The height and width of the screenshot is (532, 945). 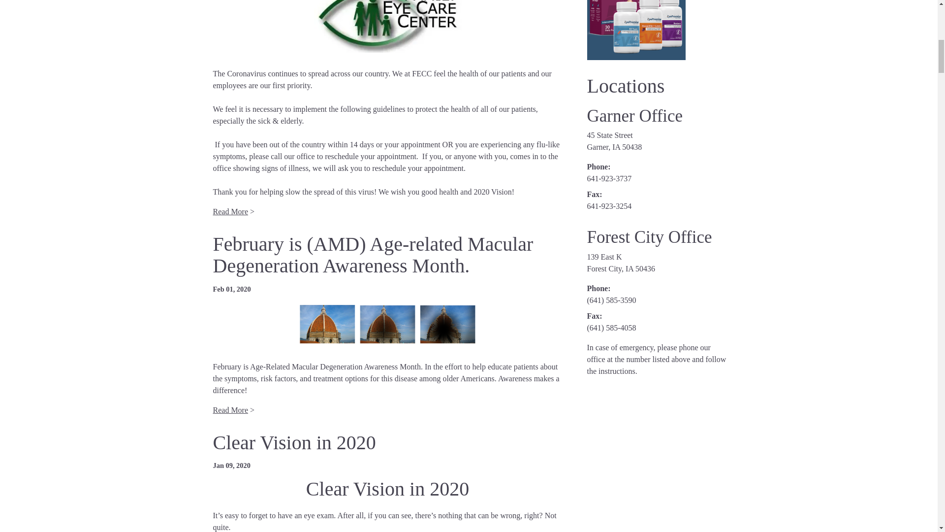 I want to click on Read More, so click(x=230, y=212).